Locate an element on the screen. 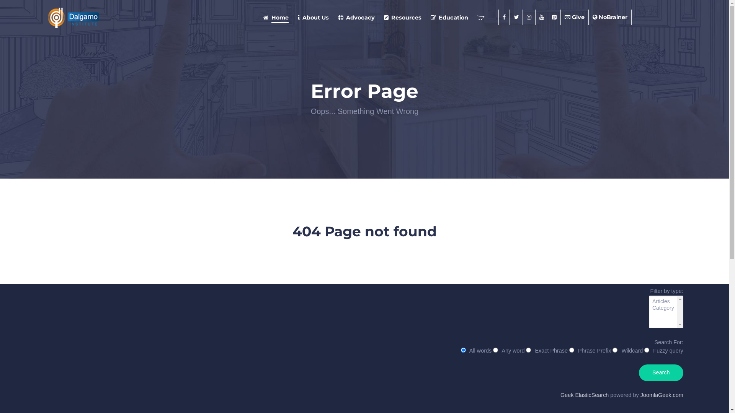 The width and height of the screenshot is (735, 413). Search is located at coordinates (661, 373).